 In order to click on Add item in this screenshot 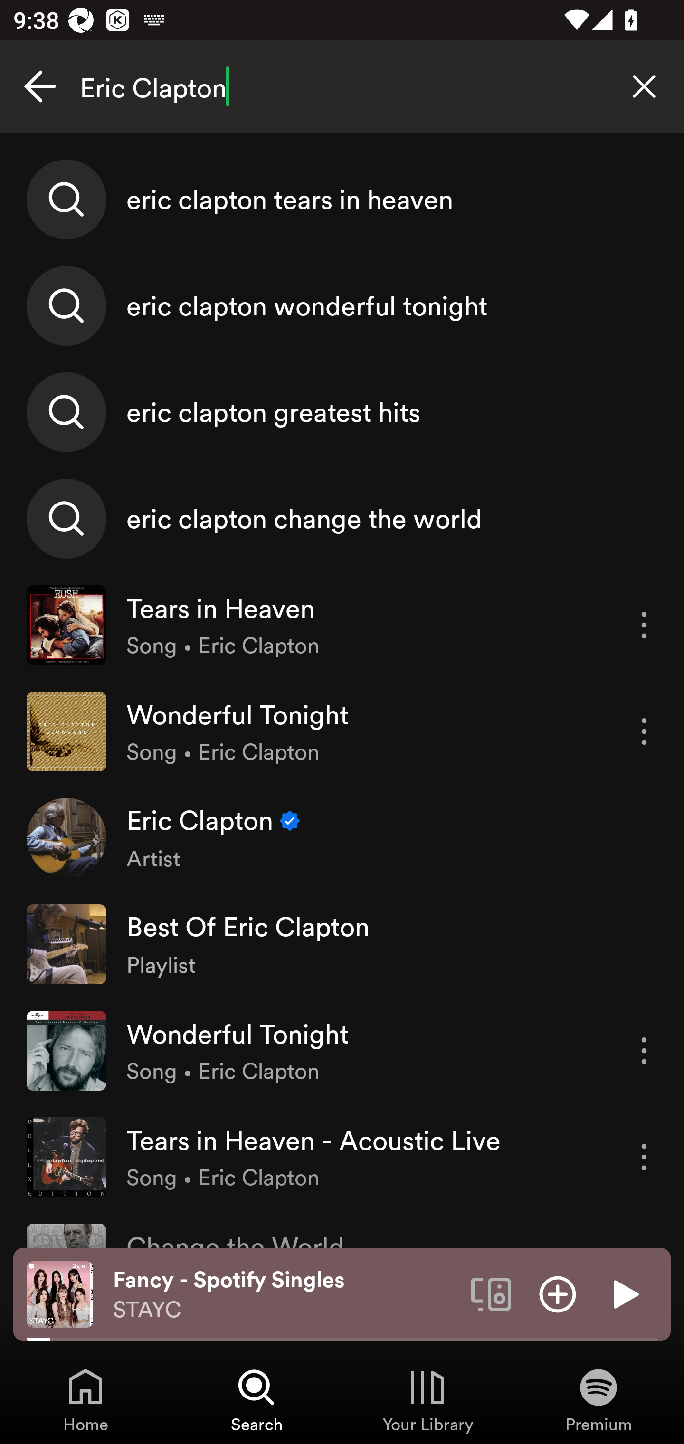, I will do `click(558, 1293)`.